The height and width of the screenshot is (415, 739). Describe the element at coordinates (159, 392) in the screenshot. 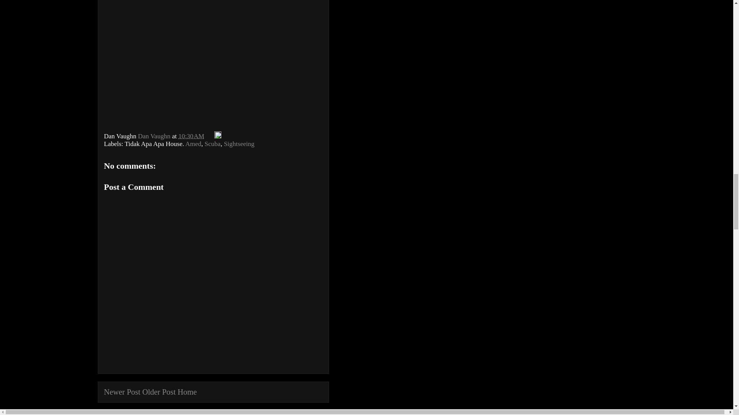

I see `Older Post` at that location.